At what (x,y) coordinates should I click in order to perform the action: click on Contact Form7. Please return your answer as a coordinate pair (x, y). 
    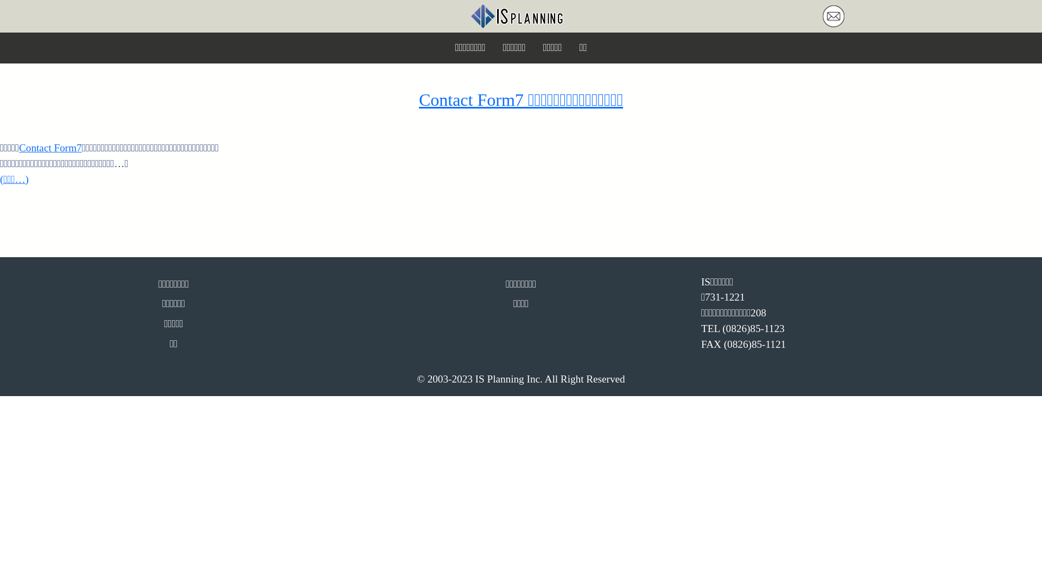
    Looking at the image, I should click on (50, 148).